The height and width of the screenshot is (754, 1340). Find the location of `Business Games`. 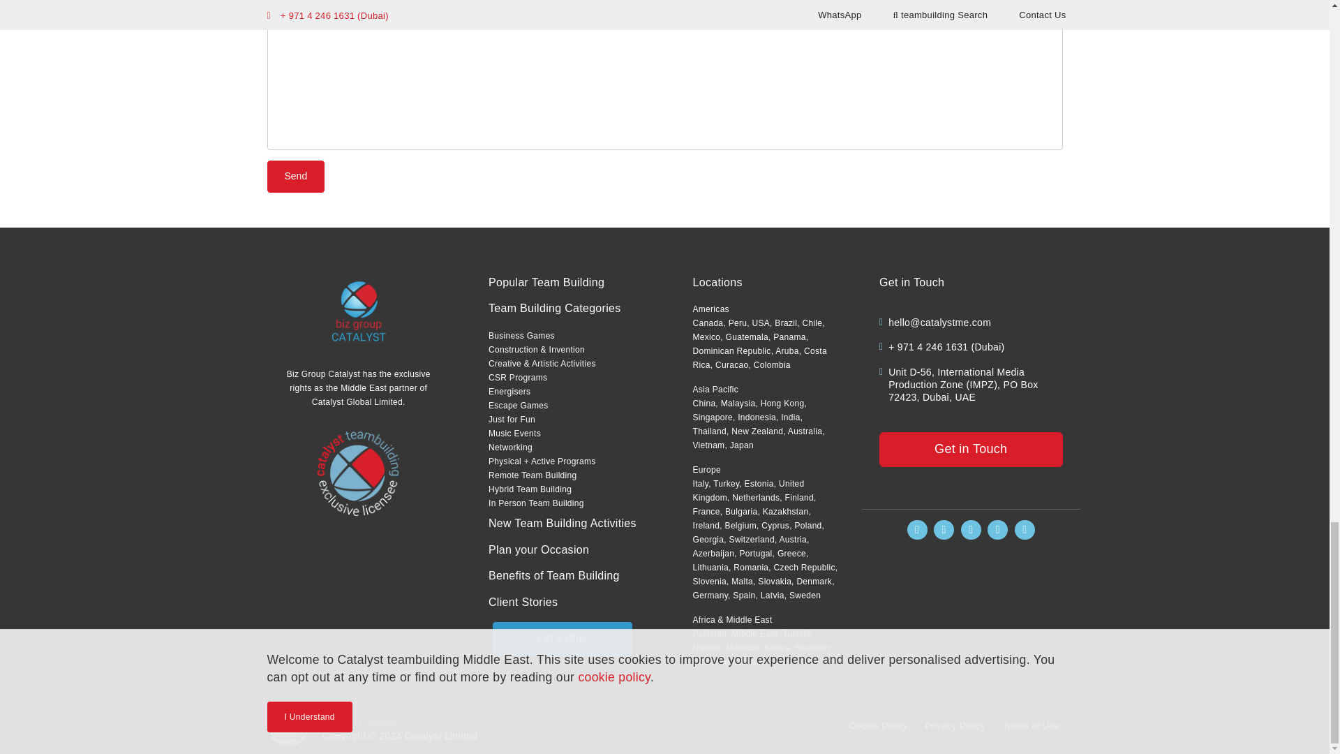

Business Games is located at coordinates (521, 336).